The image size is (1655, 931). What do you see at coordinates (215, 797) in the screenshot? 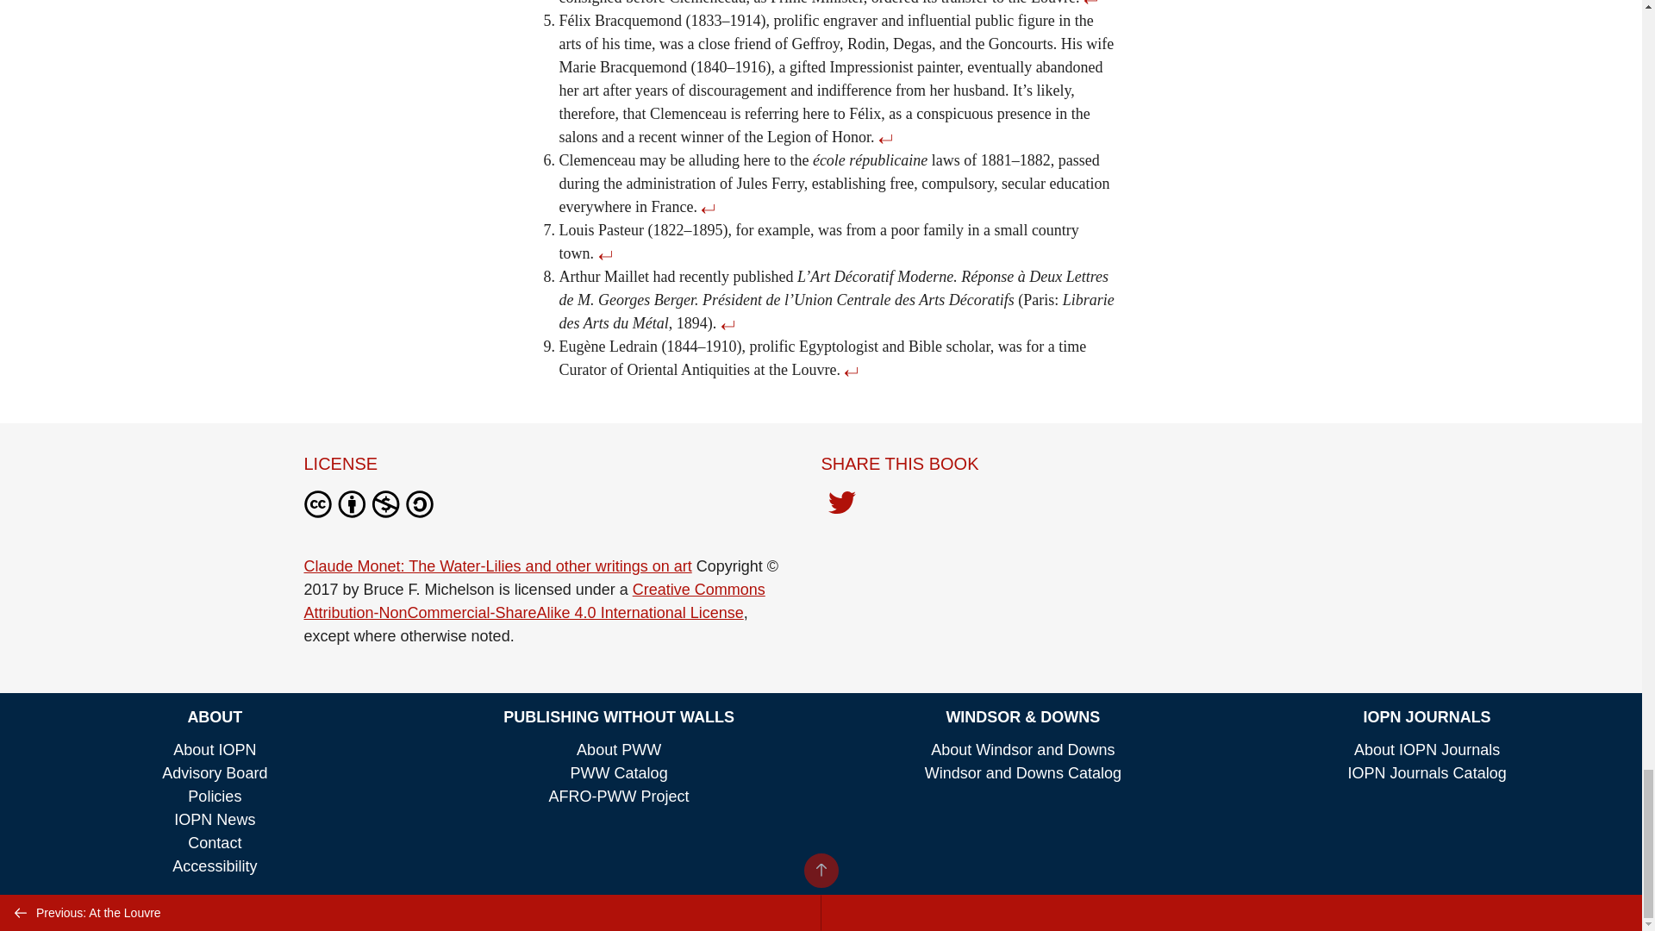
I see `Policies` at bounding box center [215, 797].